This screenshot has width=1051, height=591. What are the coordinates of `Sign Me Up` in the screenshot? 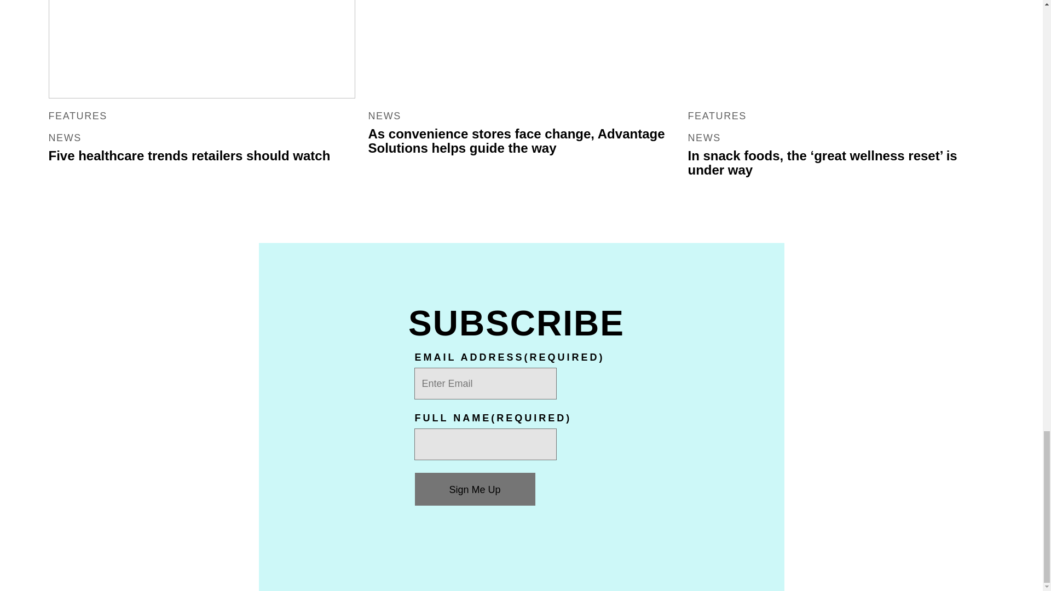 It's located at (475, 489).